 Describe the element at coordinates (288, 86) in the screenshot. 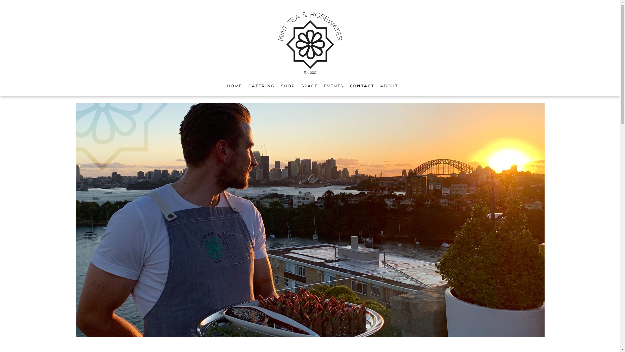

I see `SHOP` at that location.